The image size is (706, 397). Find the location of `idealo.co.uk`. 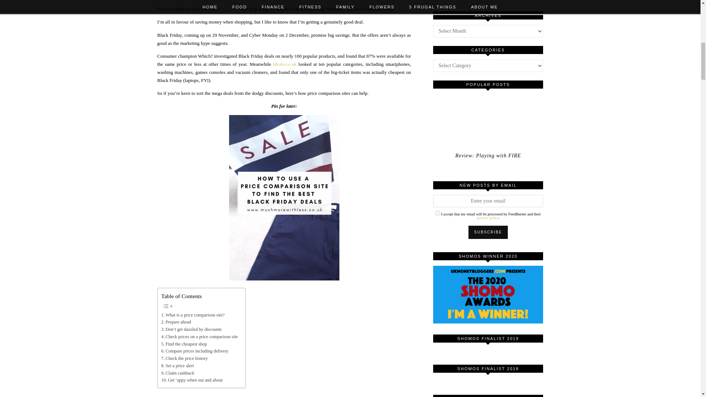

idealo.co.uk is located at coordinates (228, 9).